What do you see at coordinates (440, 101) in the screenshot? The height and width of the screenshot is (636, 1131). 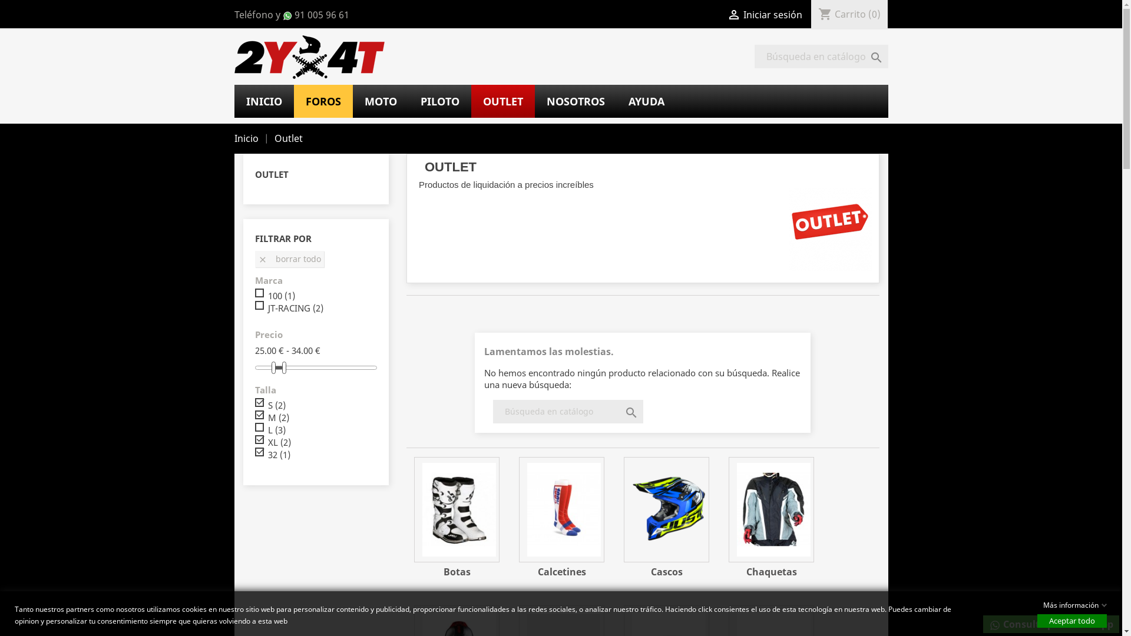 I see `PILOTO` at bounding box center [440, 101].